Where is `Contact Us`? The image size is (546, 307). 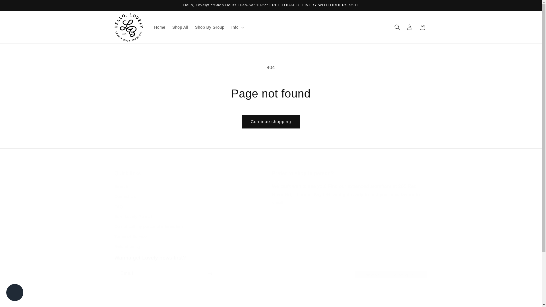
Contact Us is located at coordinates (125, 196).